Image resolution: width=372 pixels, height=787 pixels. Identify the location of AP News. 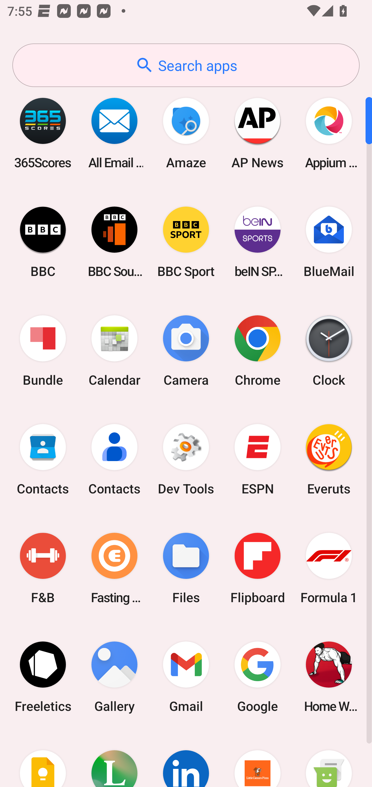
(257, 133).